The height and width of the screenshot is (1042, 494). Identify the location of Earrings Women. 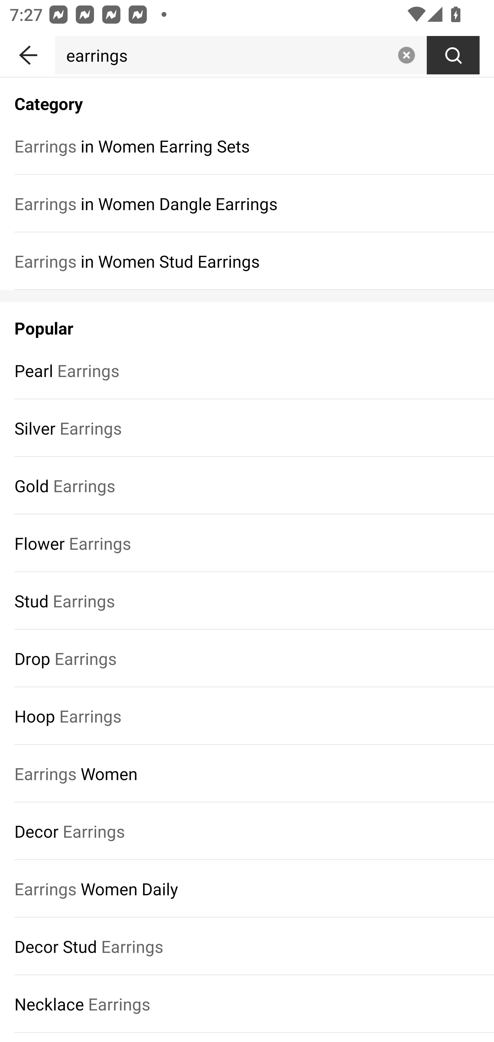
(247, 773).